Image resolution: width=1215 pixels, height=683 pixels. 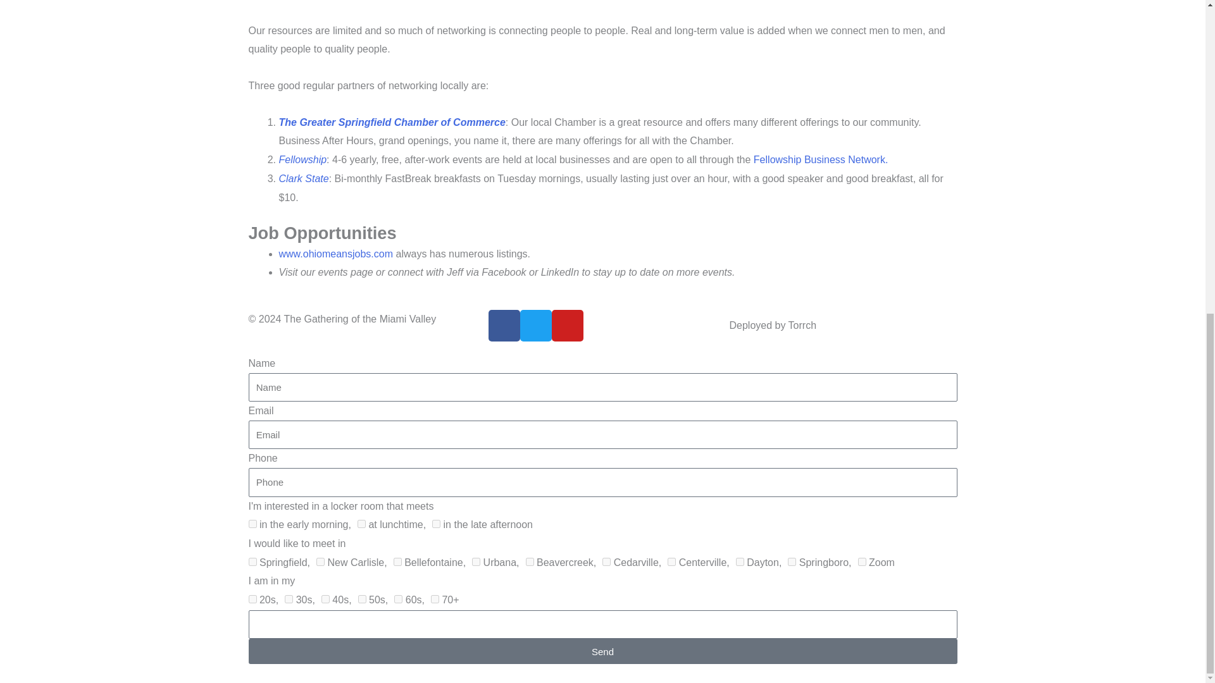 I want to click on 20s, , so click(x=252, y=598).